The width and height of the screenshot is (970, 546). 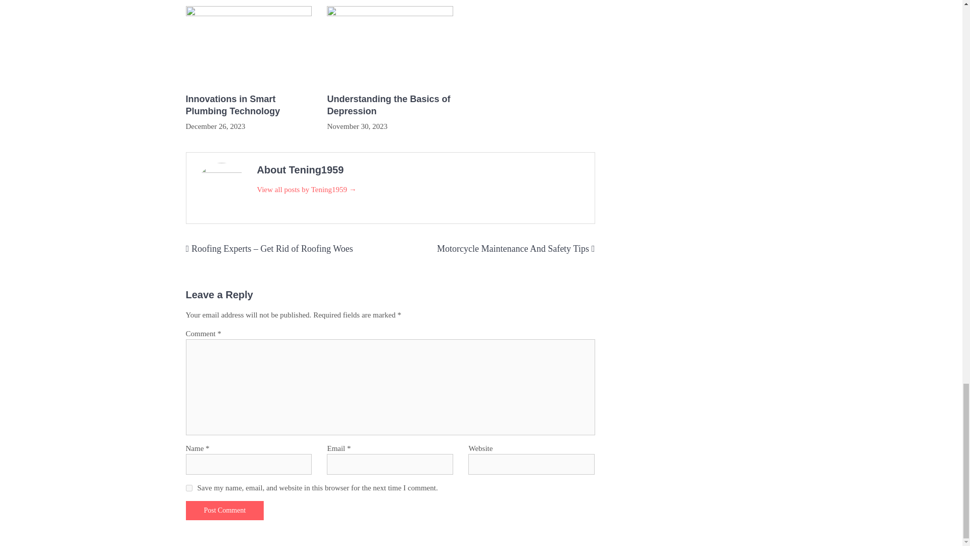 What do you see at coordinates (225, 511) in the screenshot?
I see `Post Comment` at bounding box center [225, 511].